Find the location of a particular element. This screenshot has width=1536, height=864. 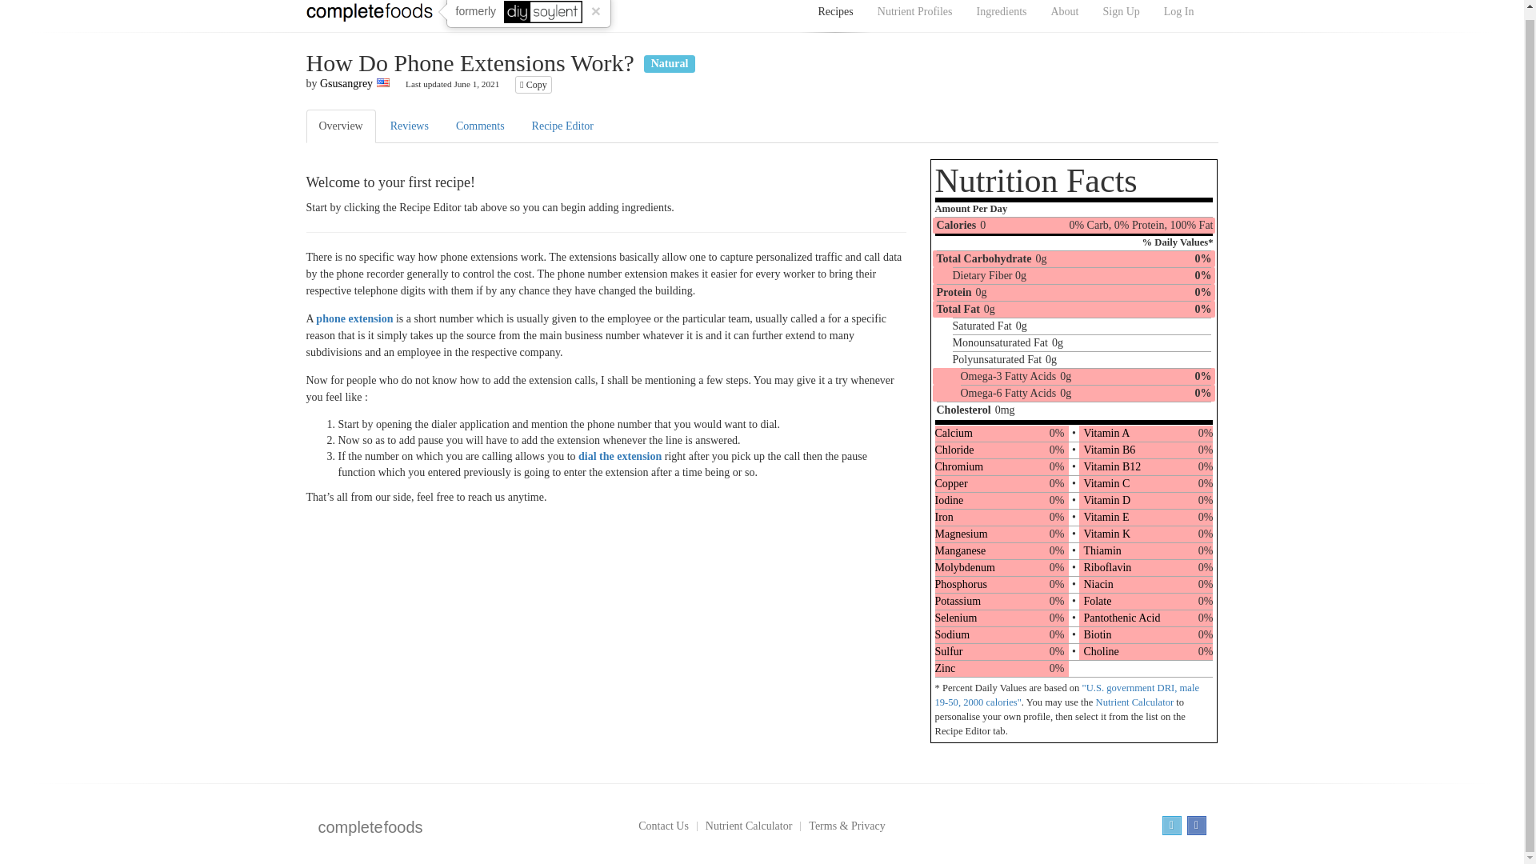

Magnesium is located at coordinates (960, 534).